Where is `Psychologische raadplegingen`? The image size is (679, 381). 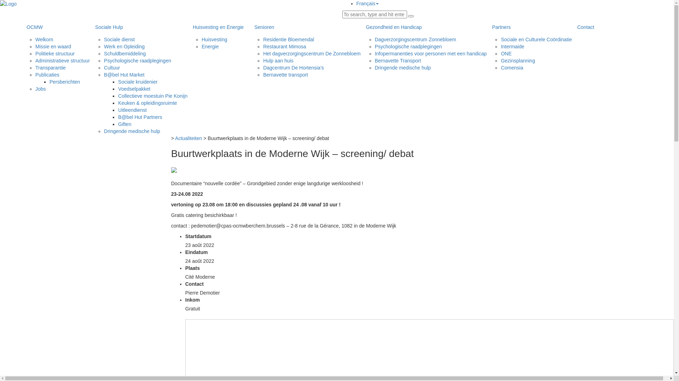
Psychologische raadplegingen is located at coordinates (138, 61).